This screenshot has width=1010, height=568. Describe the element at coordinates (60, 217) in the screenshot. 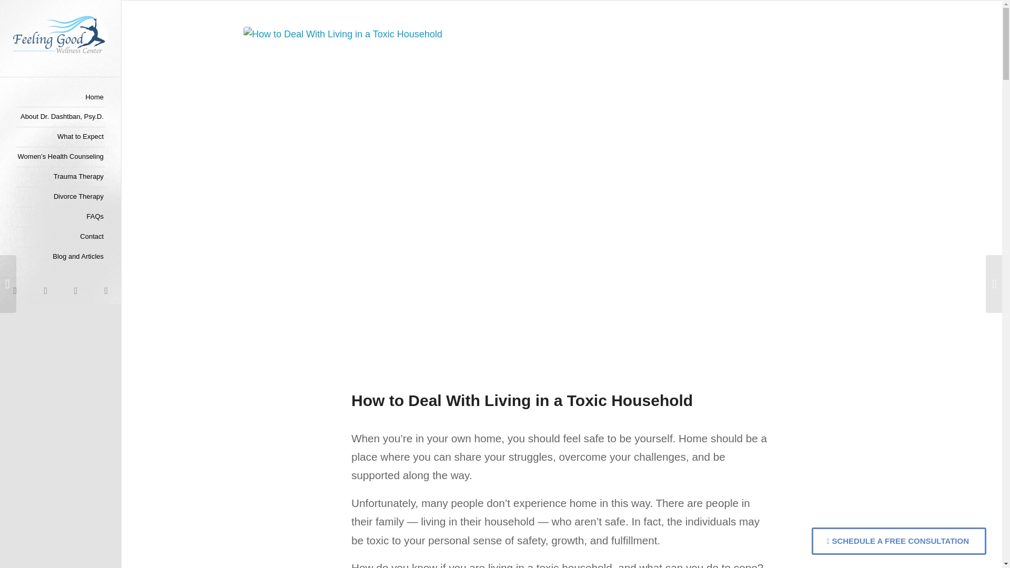

I see `FAQs` at that location.